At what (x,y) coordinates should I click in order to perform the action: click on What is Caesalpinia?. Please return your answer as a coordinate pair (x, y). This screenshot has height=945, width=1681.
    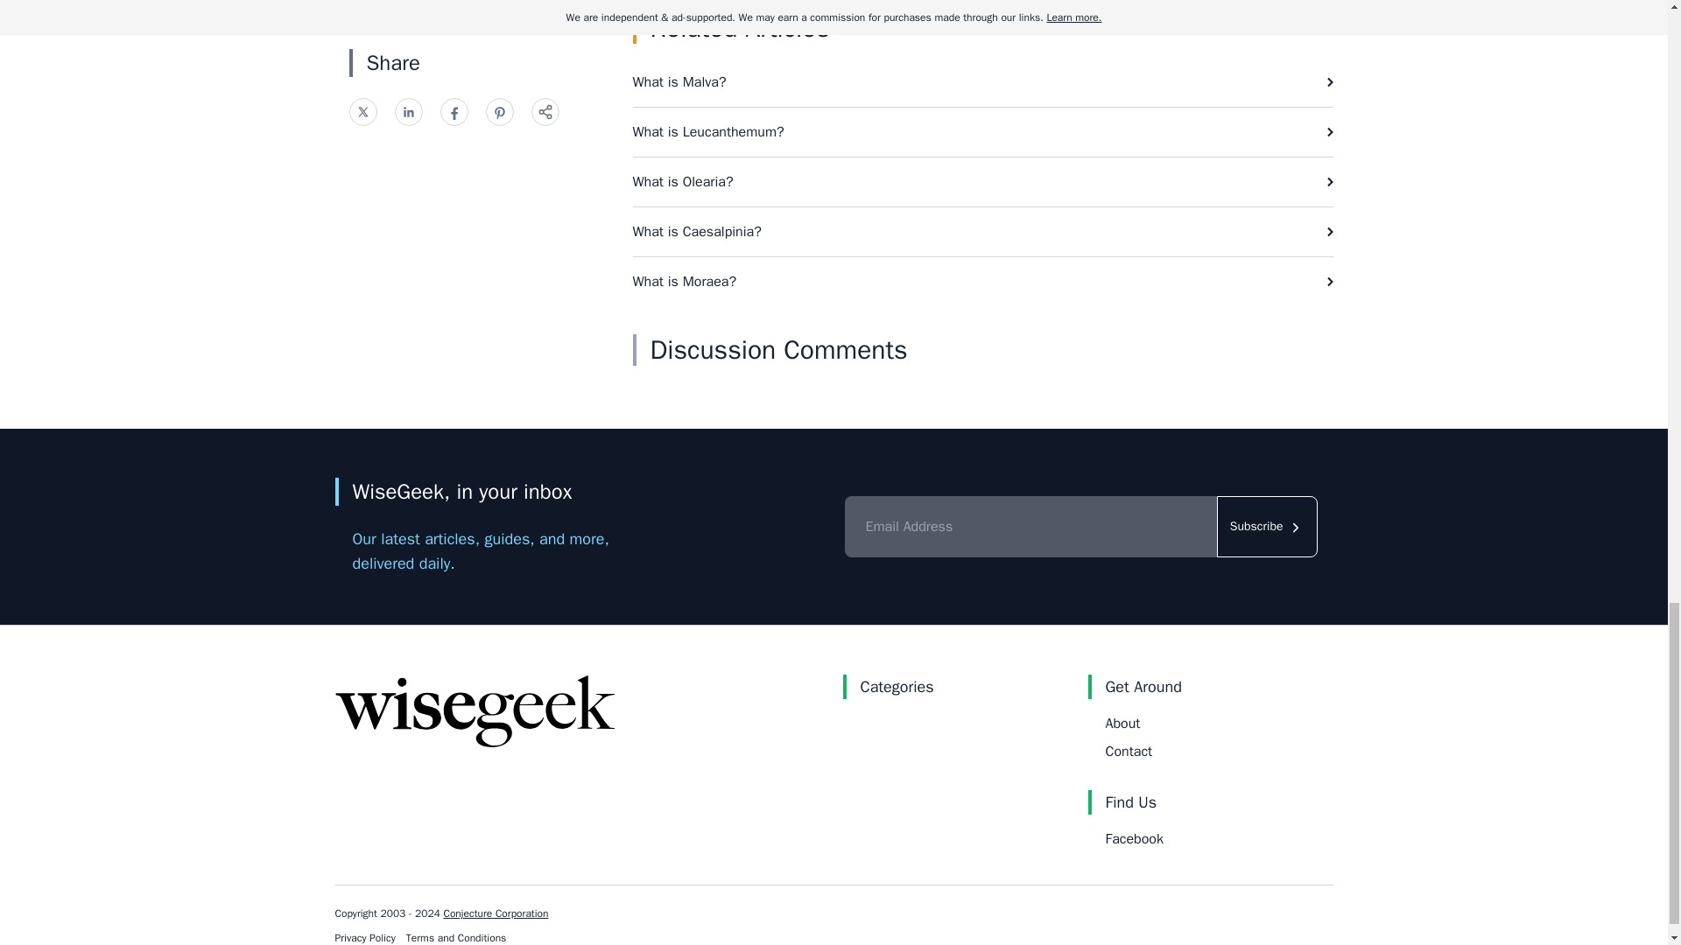
    Looking at the image, I should click on (982, 231).